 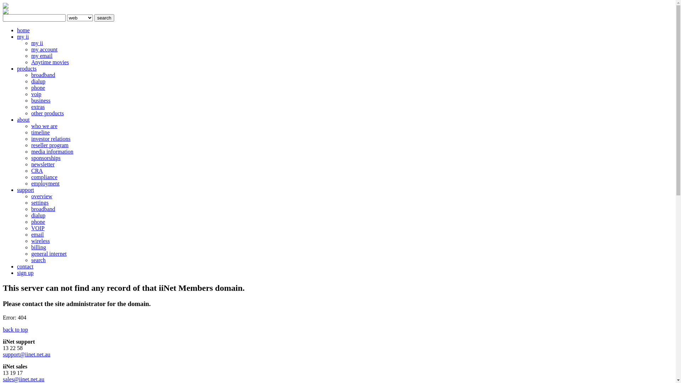 I want to click on home, so click(x=23, y=30).